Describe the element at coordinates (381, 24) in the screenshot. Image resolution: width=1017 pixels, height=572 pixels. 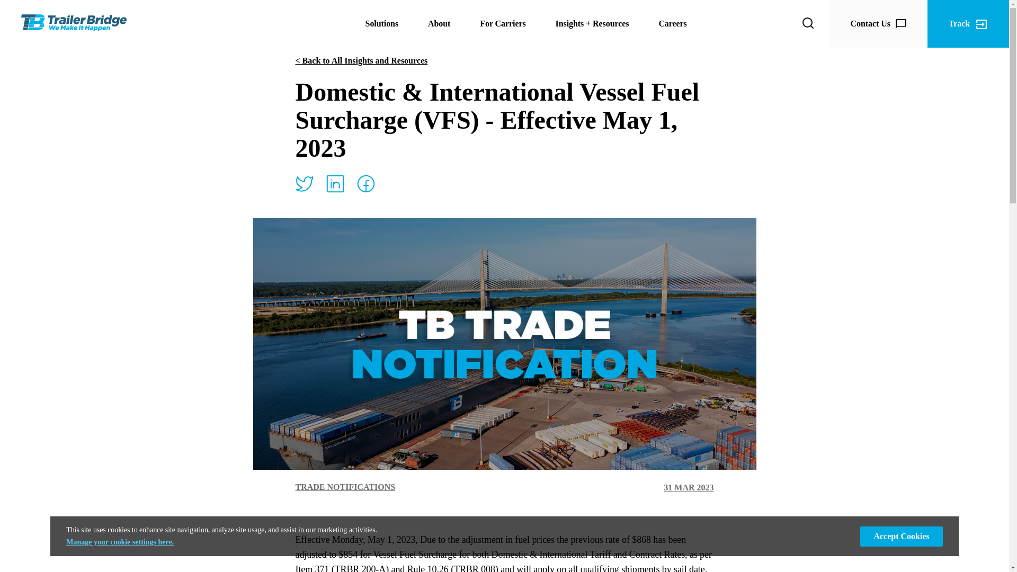
I see `Solutions` at that location.